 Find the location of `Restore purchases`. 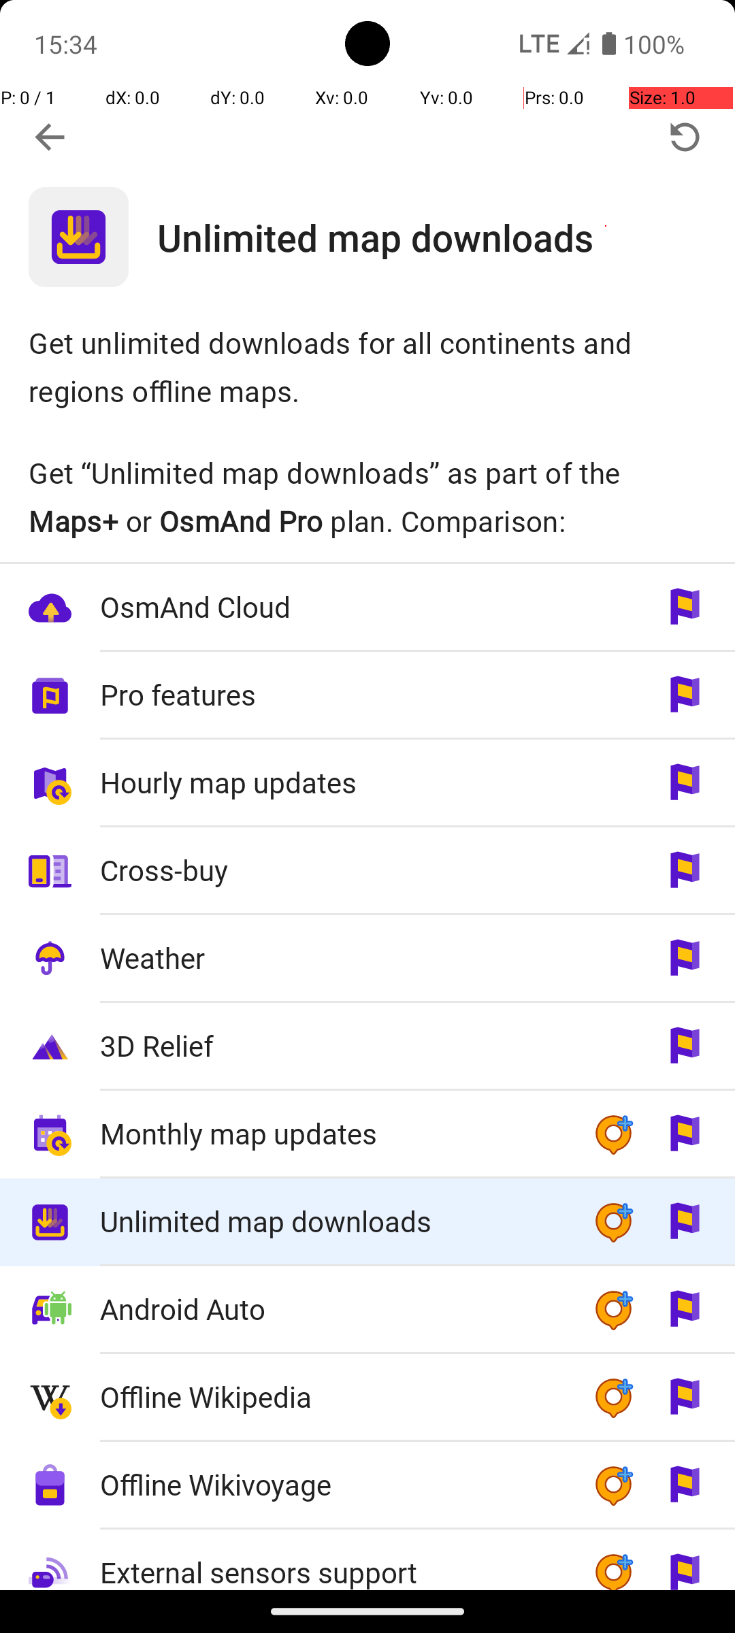

Restore purchases is located at coordinates (685, 137).